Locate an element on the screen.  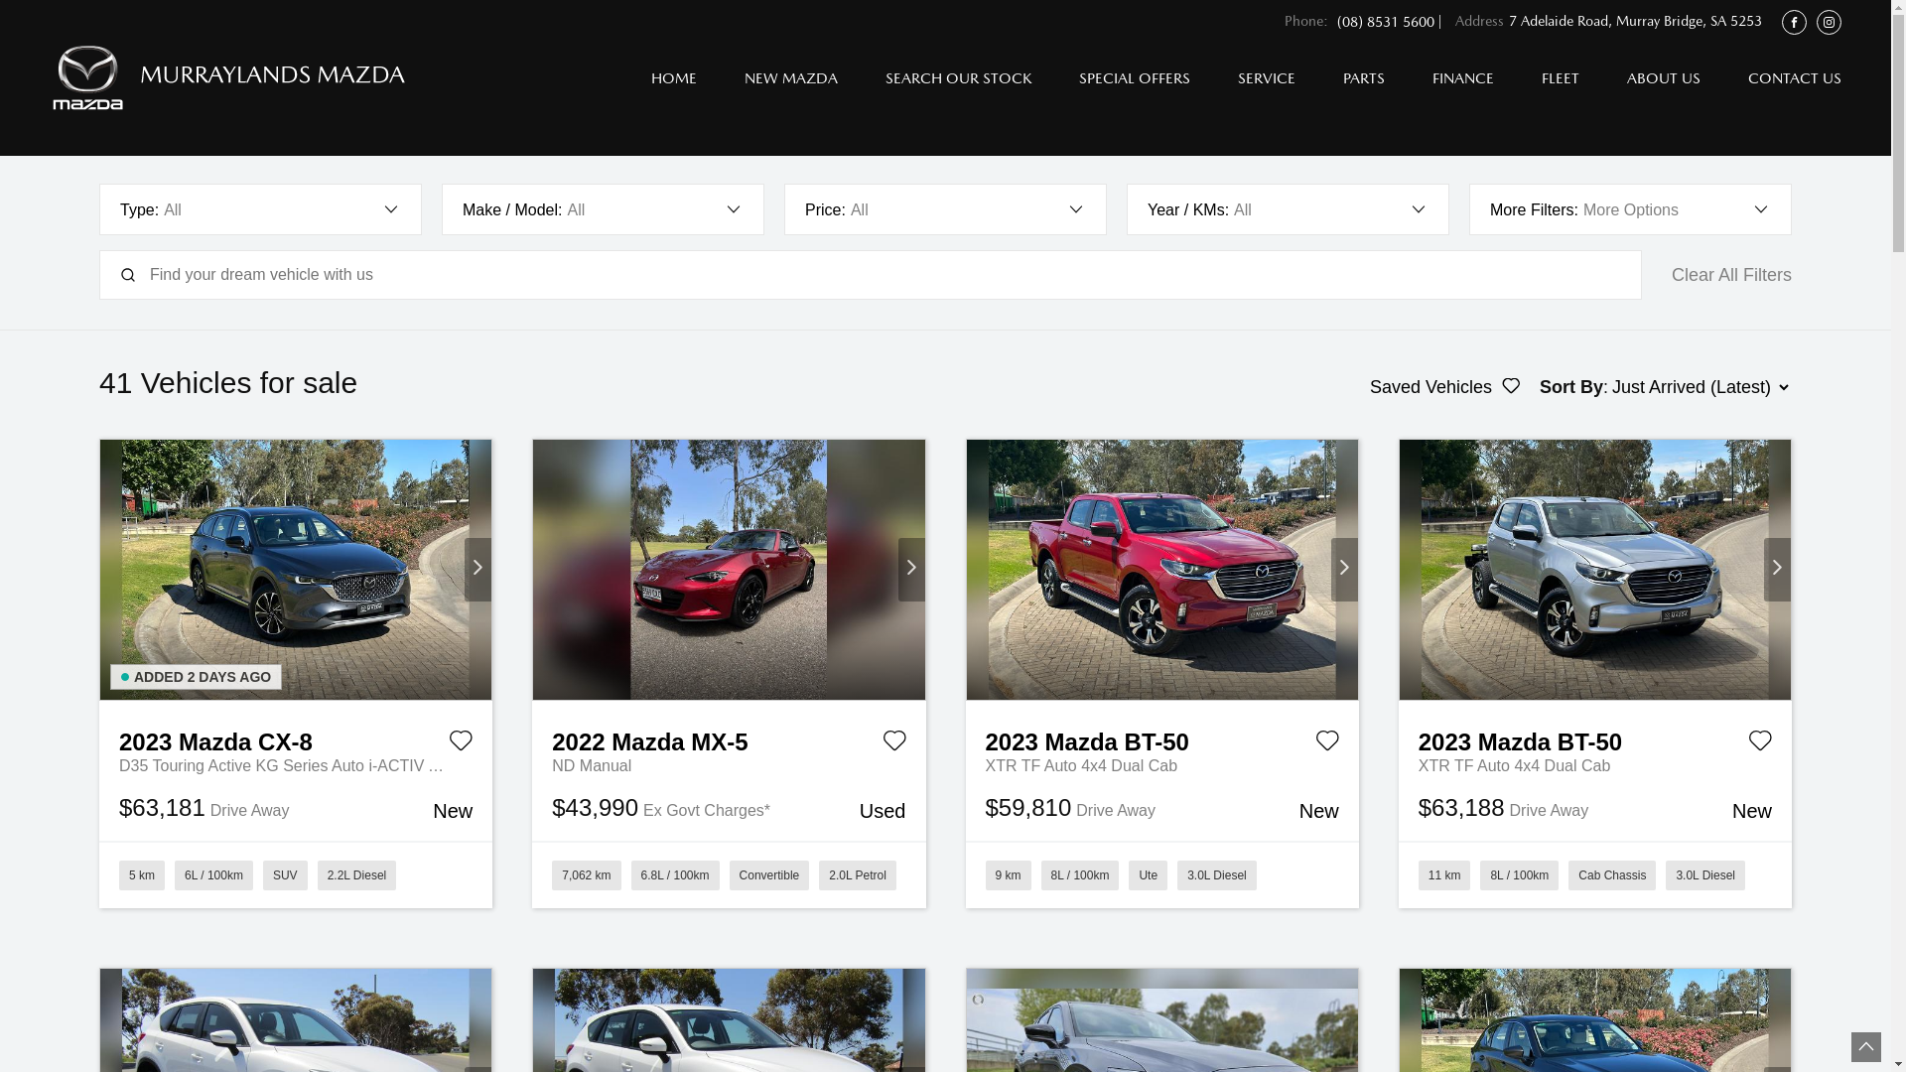
2023 Mazda BT-50 XTR TF Auto 4x4 Dual Cab is located at coordinates (1595, 570).